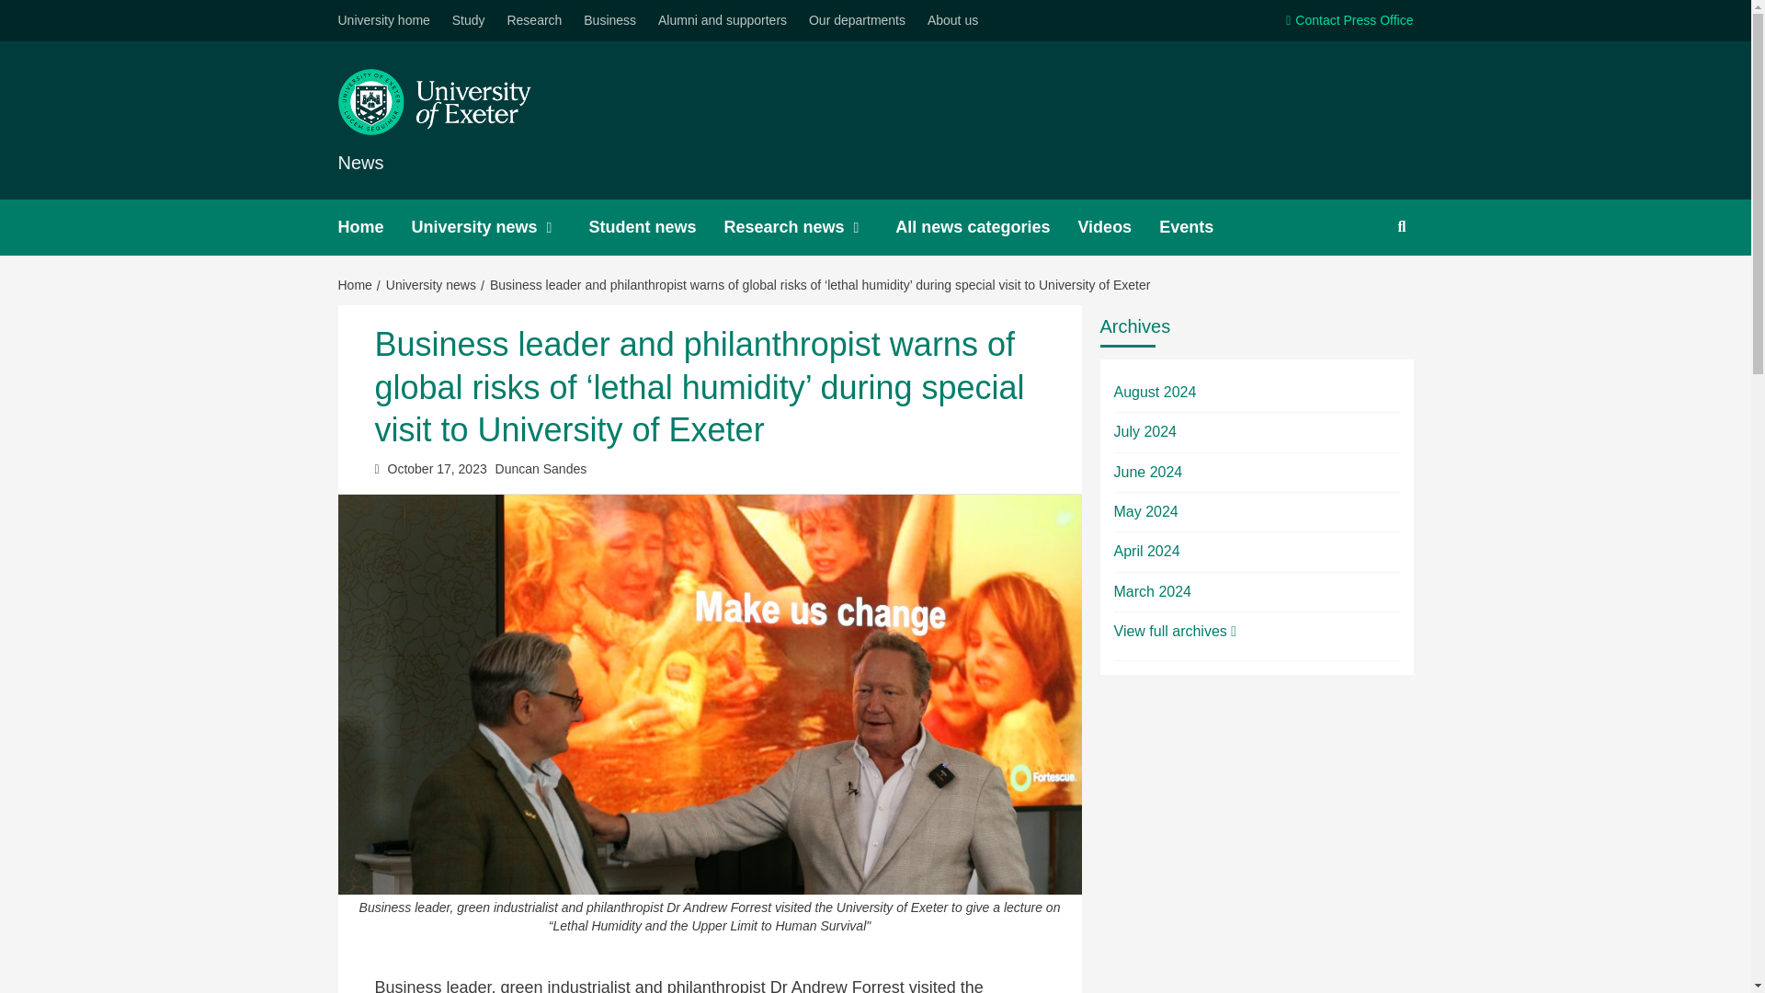 This screenshot has height=993, width=1765. I want to click on Home, so click(358, 285).